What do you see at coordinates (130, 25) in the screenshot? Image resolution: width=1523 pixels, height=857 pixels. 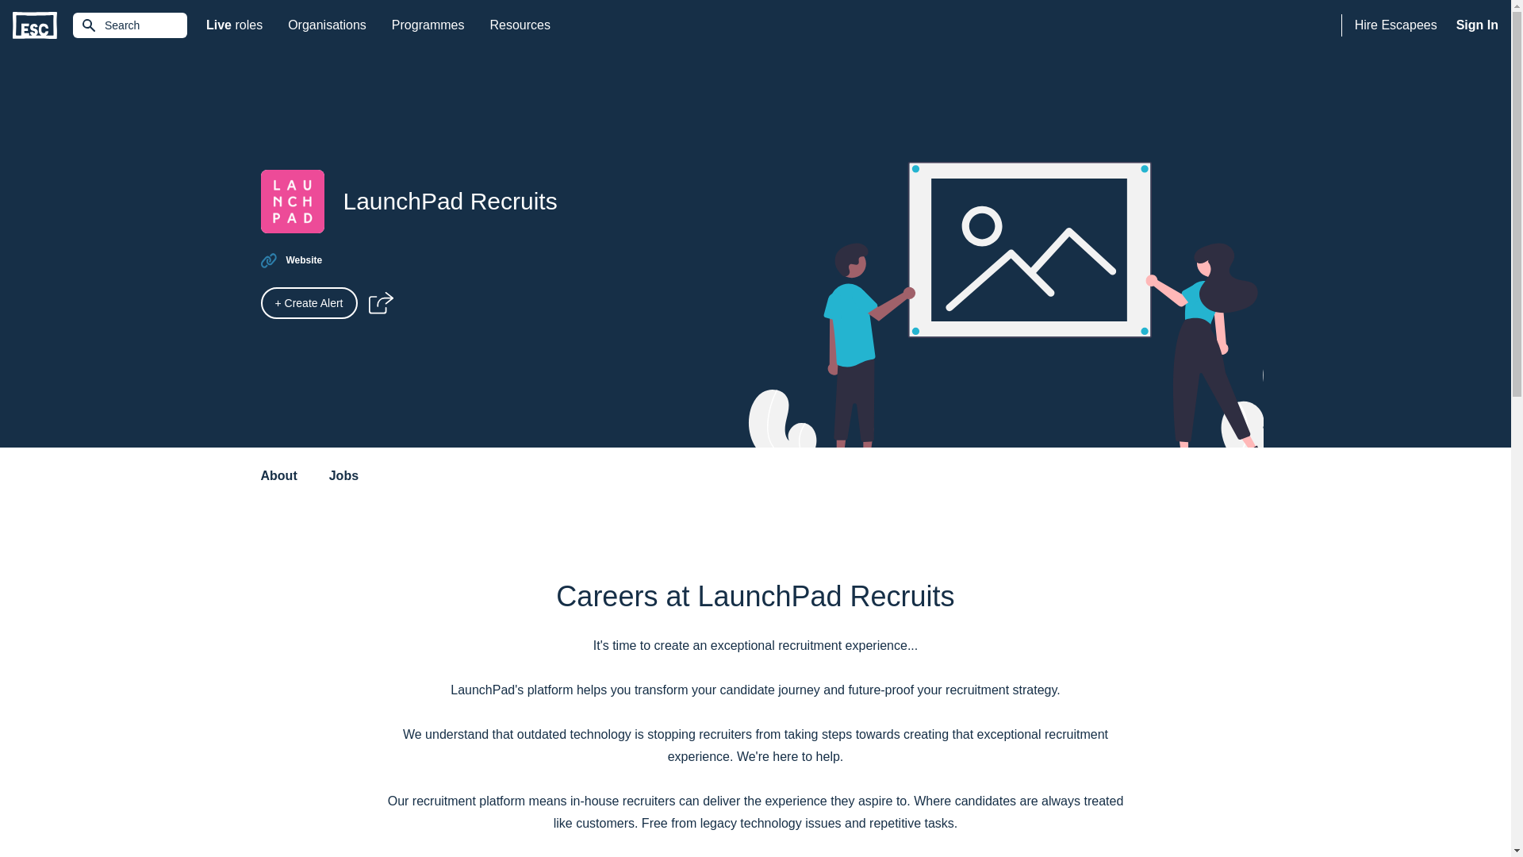 I see `Website` at bounding box center [130, 25].